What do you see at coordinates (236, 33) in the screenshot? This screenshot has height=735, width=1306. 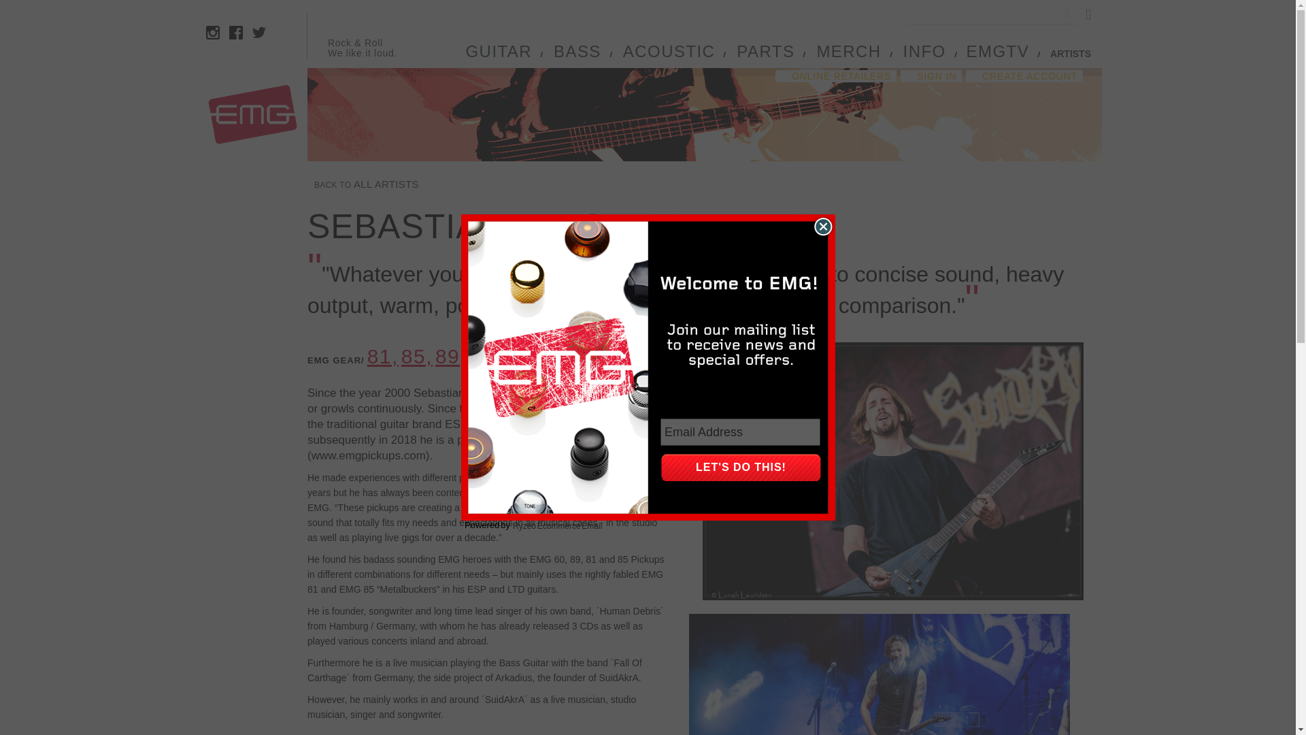 I see `Facebook` at bounding box center [236, 33].